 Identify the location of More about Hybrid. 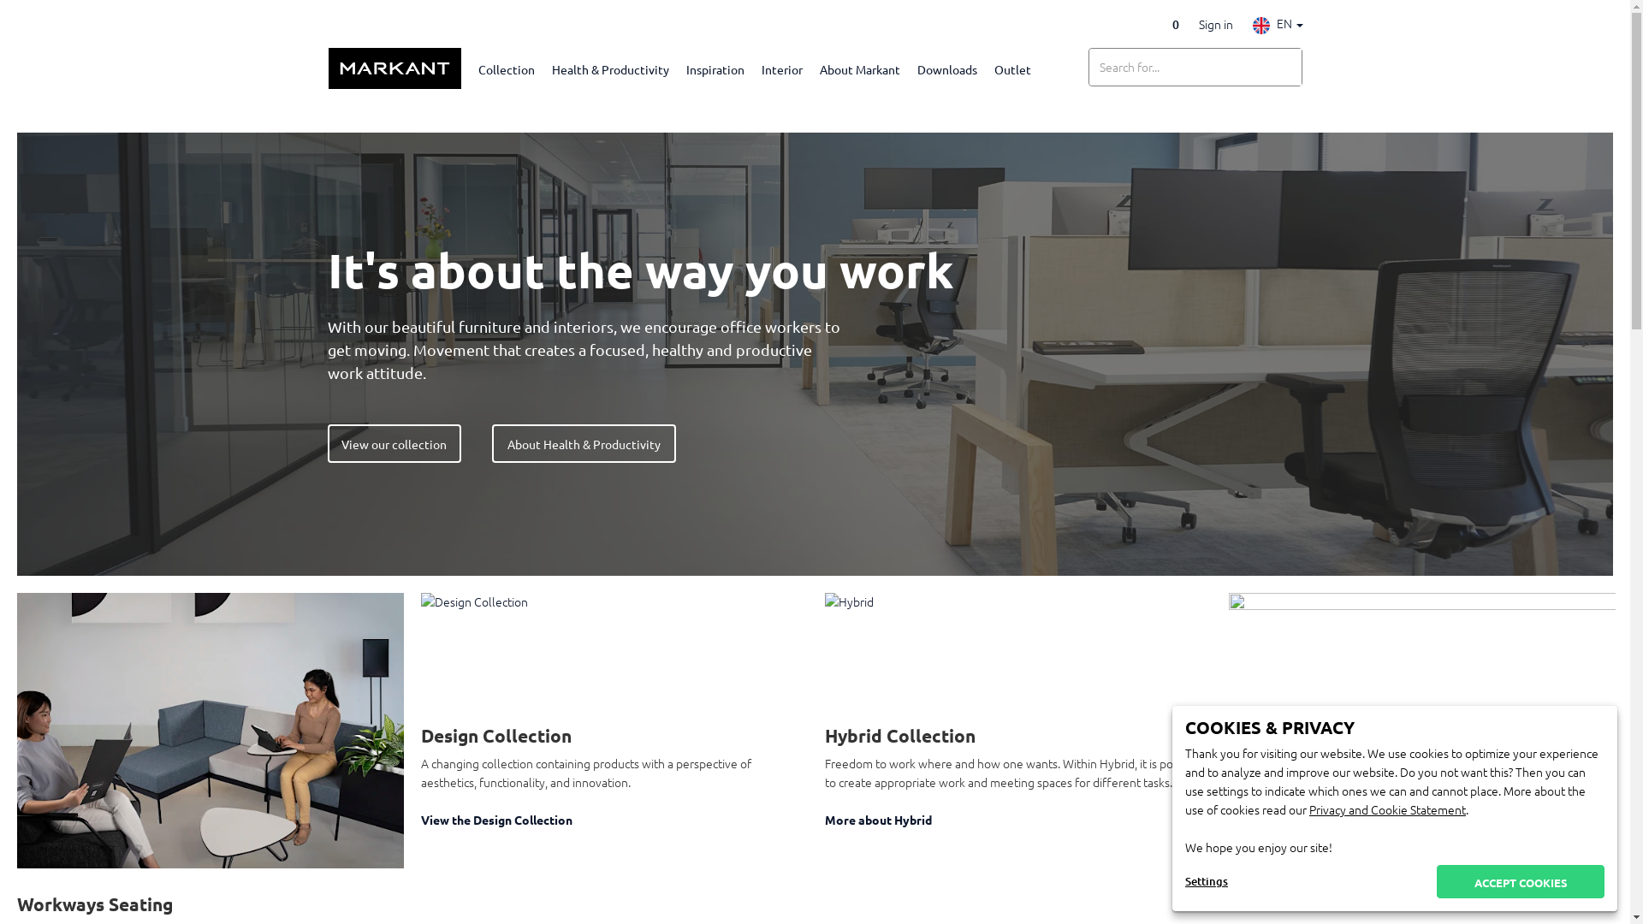
(1018, 820).